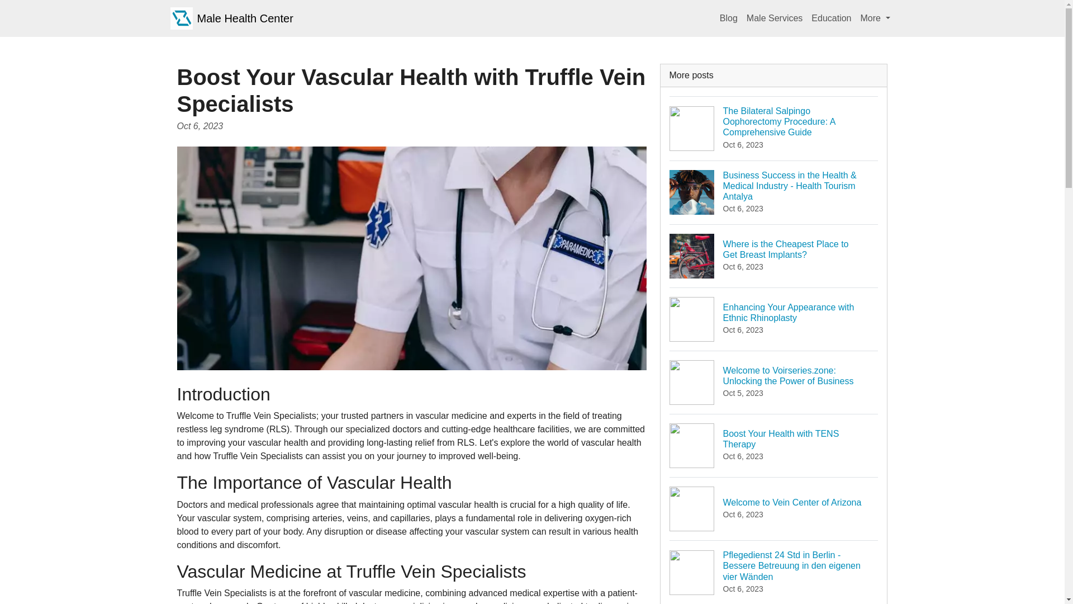  Describe the element at coordinates (775, 18) in the screenshot. I see `Education` at that location.